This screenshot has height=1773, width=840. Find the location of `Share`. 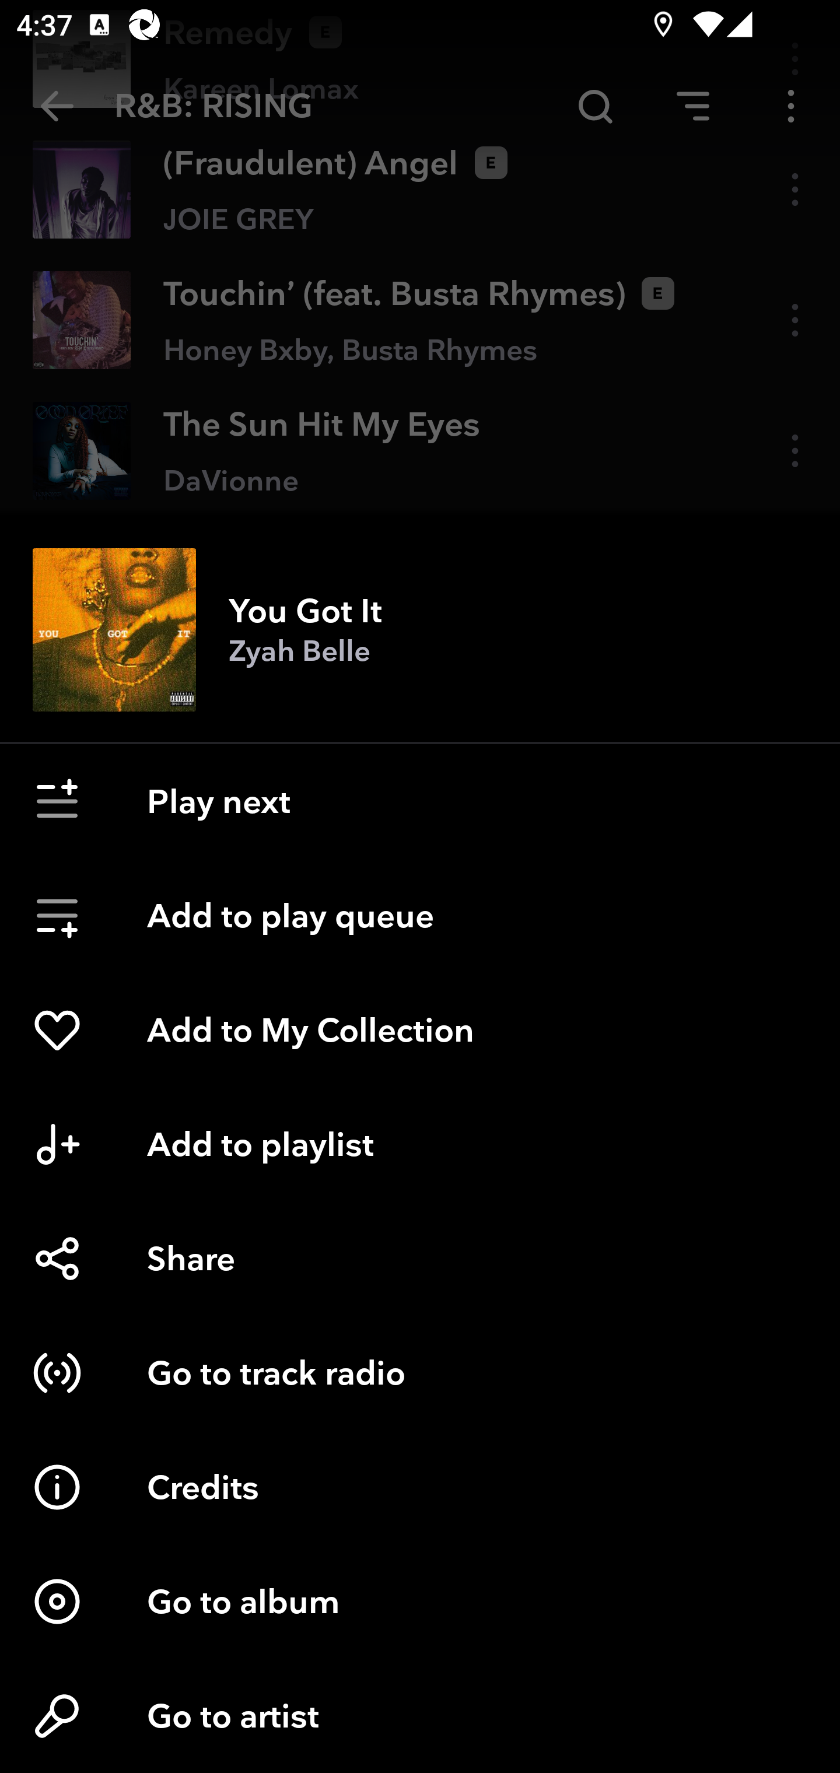

Share is located at coordinates (420, 1259).